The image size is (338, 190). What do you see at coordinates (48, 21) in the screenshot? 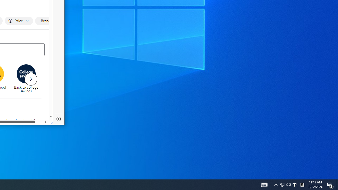
I see `Filter by Brand not applied, activate to change` at bounding box center [48, 21].